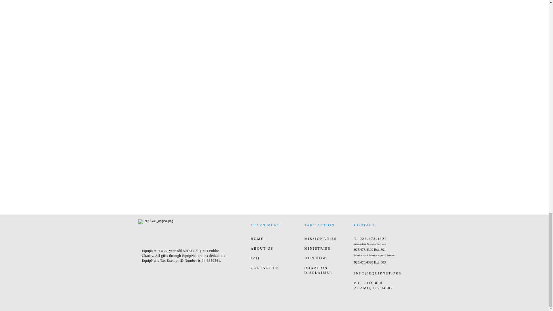 This screenshot has height=311, width=553. I want to click on JOIN NOW!, so click(316, 258).